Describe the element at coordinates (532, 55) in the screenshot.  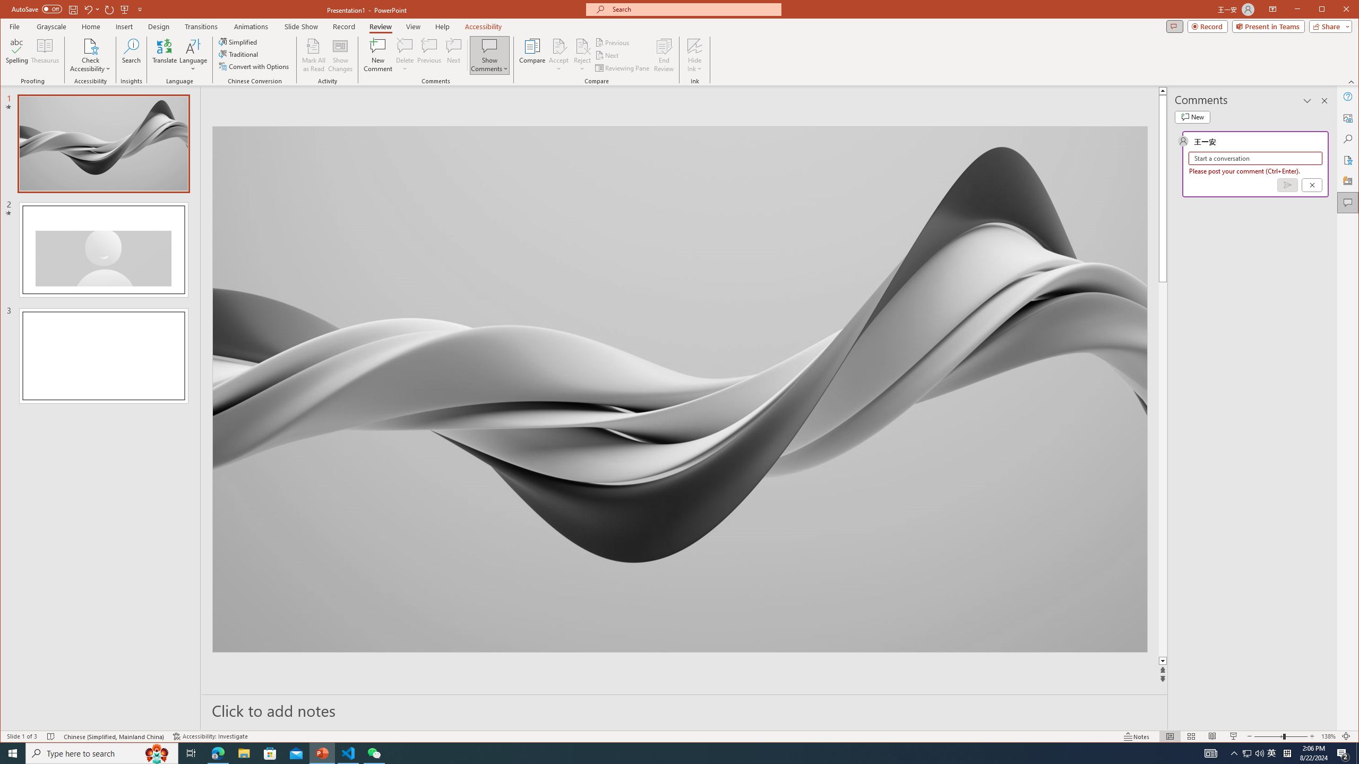
I see `Compare` at that location.